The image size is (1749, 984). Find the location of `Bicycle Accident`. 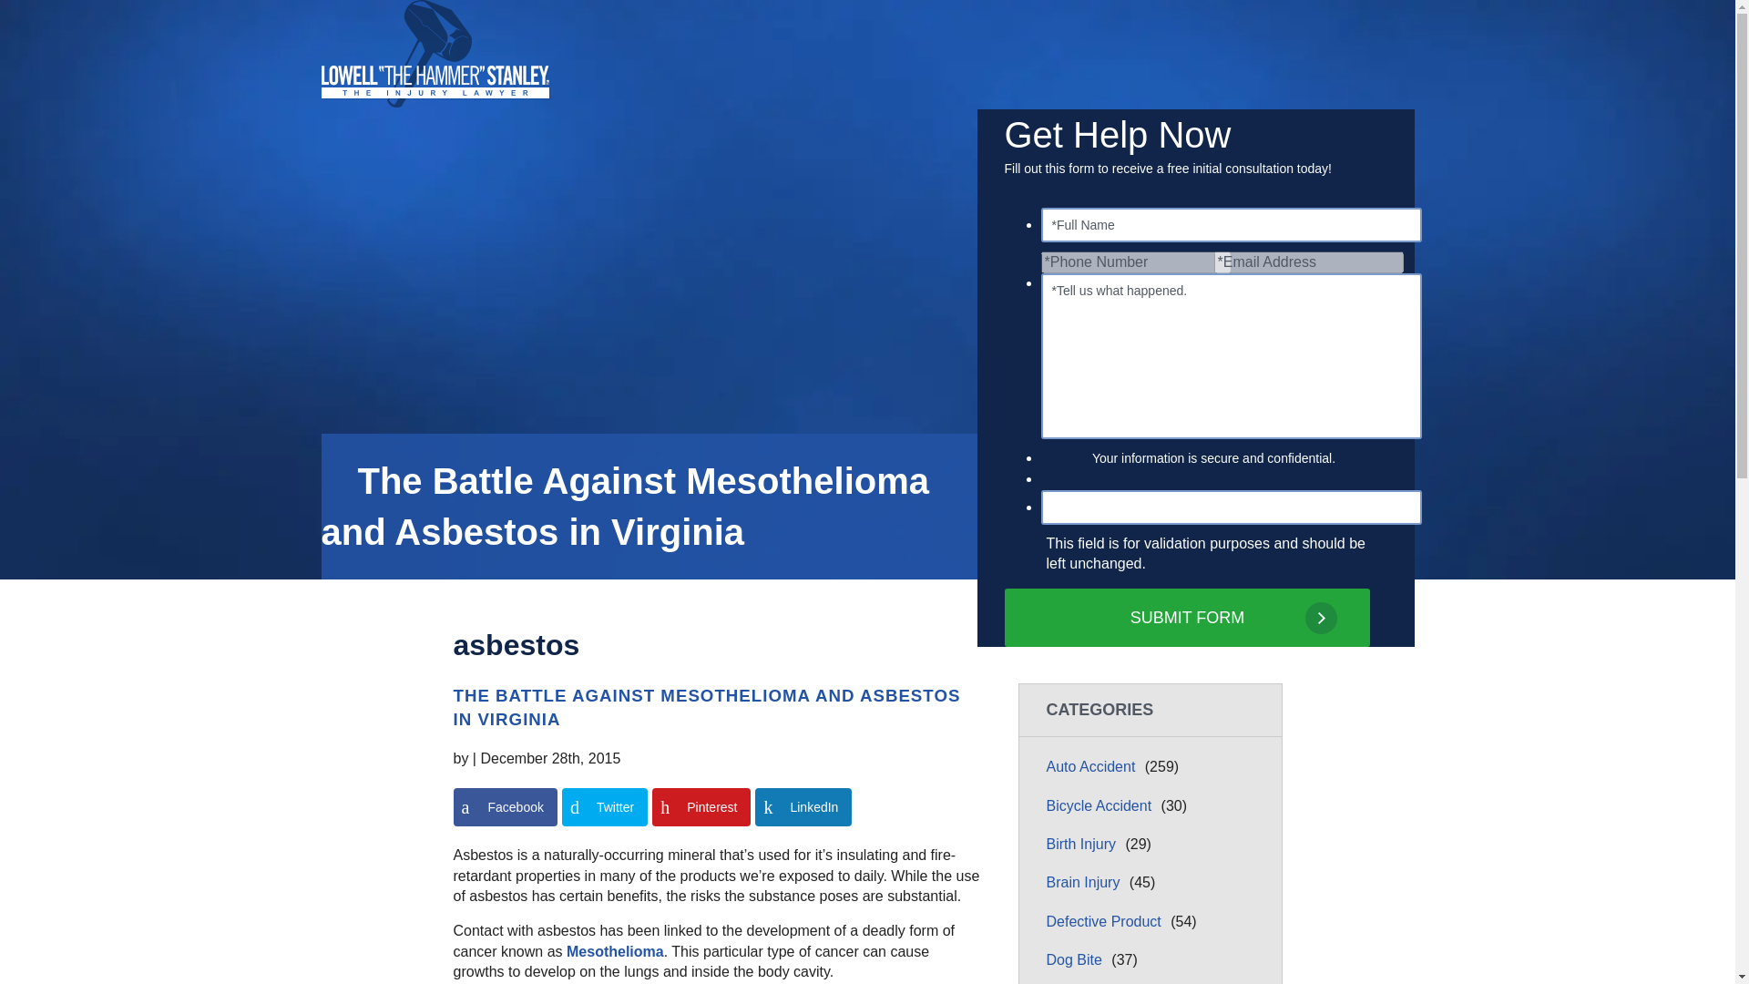

Bicycle Accident is located at coordinates (707, 707).